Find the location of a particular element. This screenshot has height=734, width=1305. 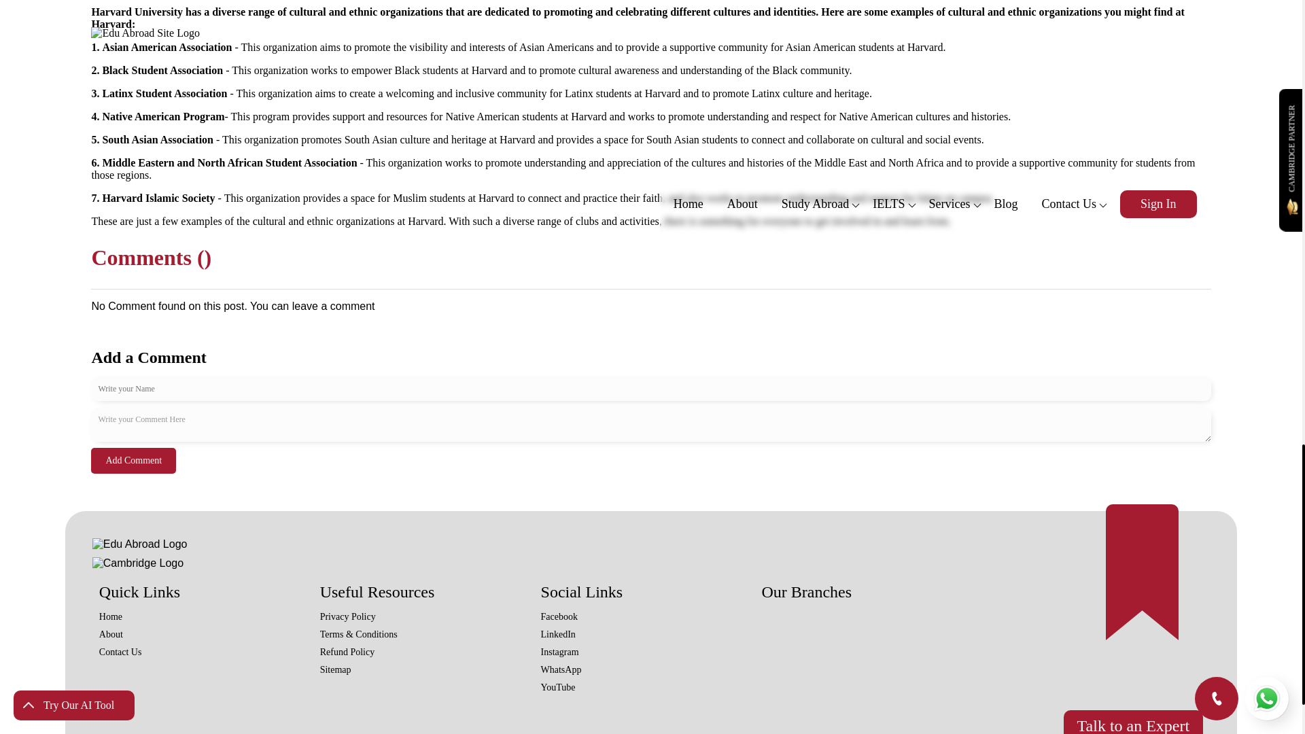

Add Comment is located at coordinates (133, 460).